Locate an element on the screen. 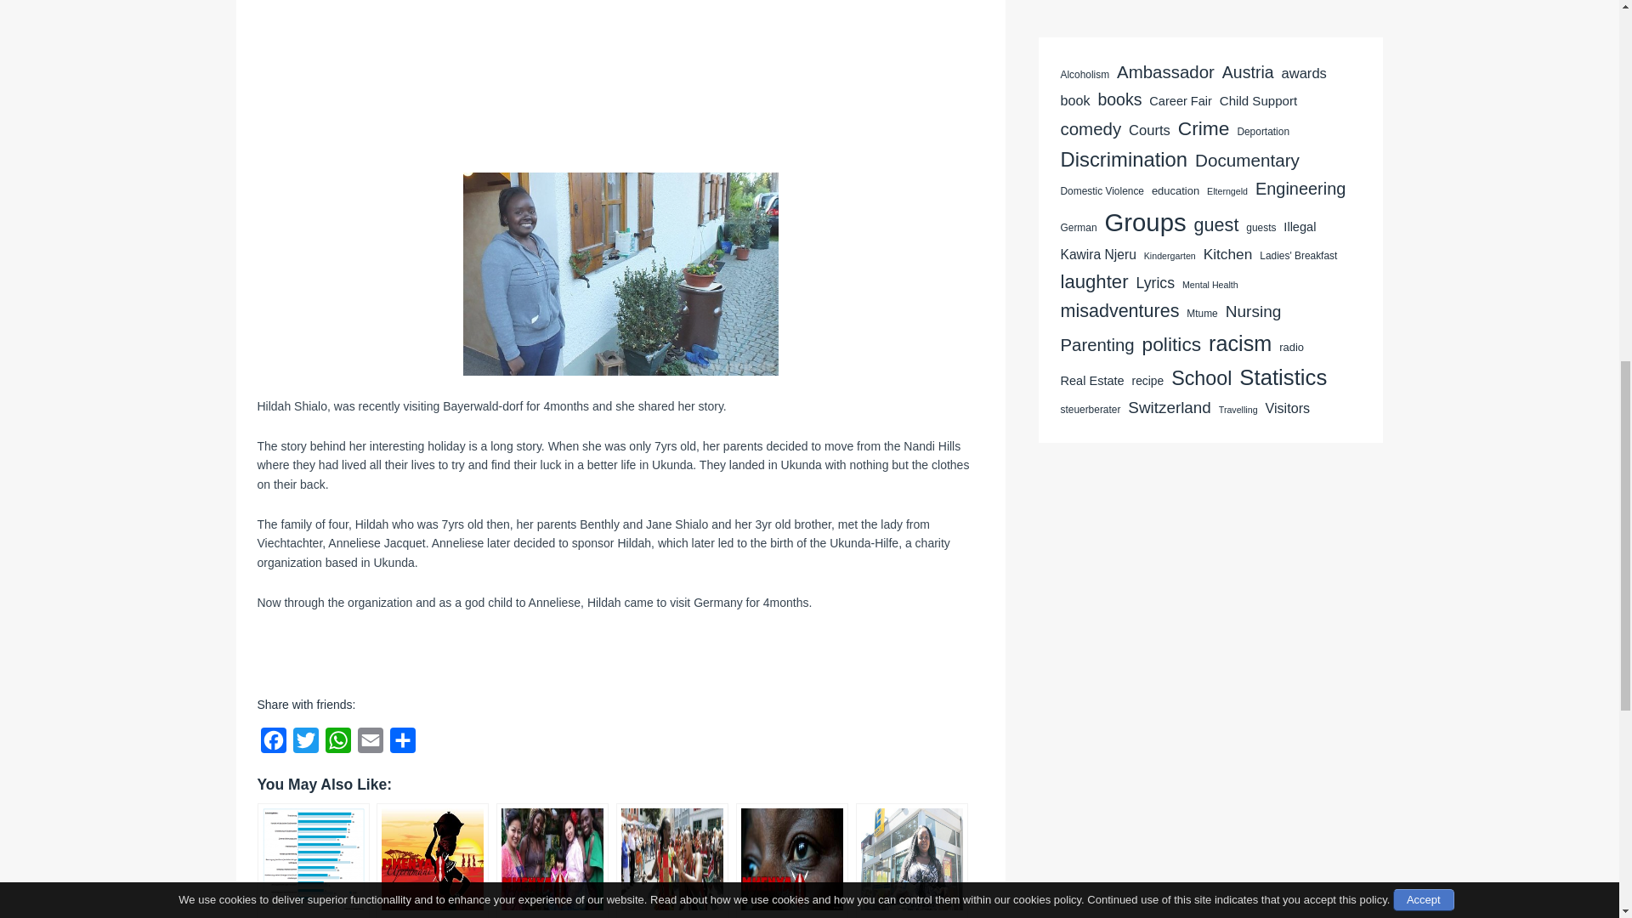 The height and width of the screenshot is (918, 1632). Email is located at coordinates (369, 745).